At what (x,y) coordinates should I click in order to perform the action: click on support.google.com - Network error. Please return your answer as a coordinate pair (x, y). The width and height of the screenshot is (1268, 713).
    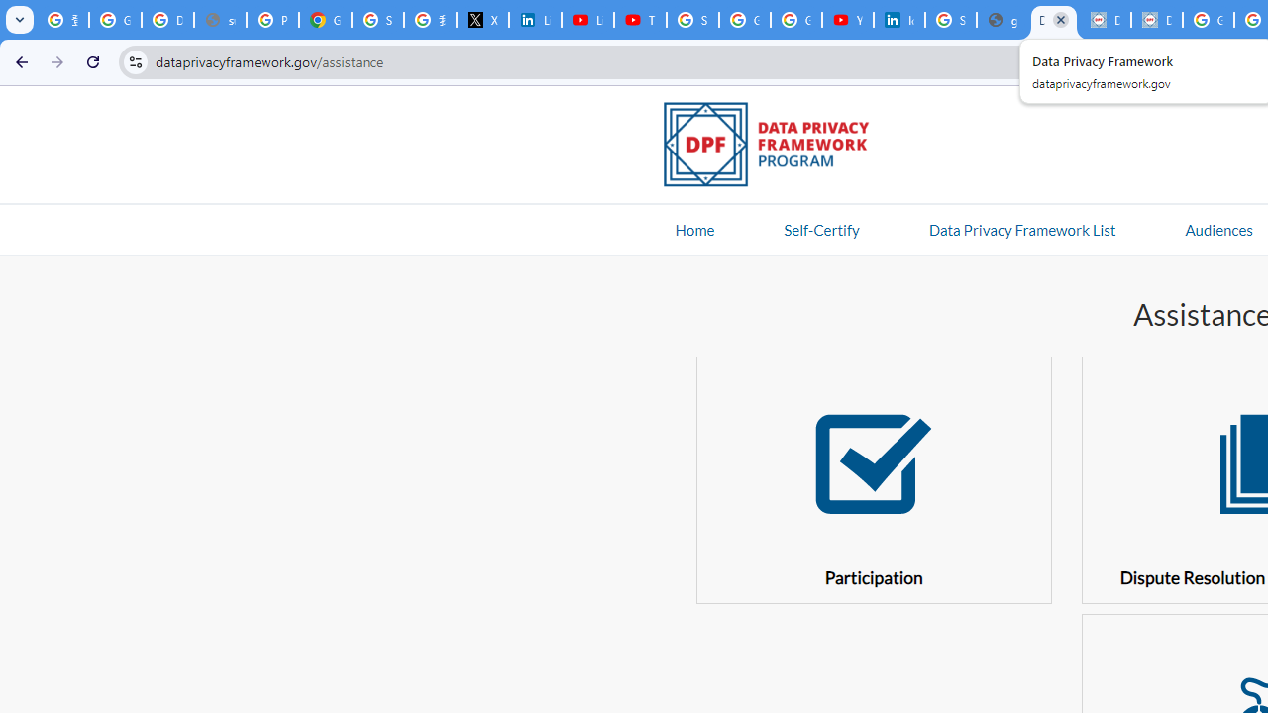
    Looking at the image, I should click on (220, 20).